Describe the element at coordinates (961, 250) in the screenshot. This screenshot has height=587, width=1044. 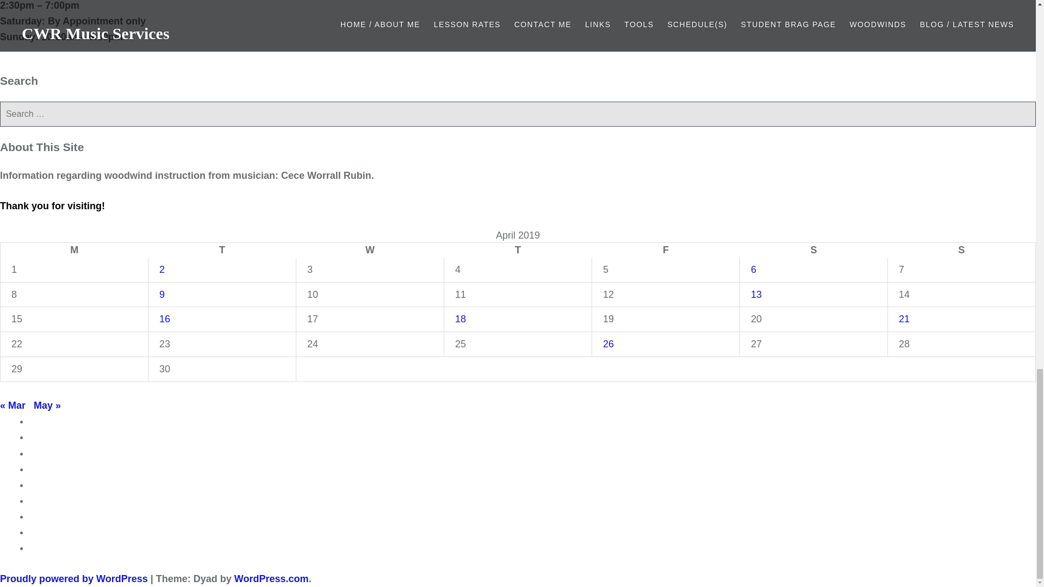
I see `Sunday` at that location.